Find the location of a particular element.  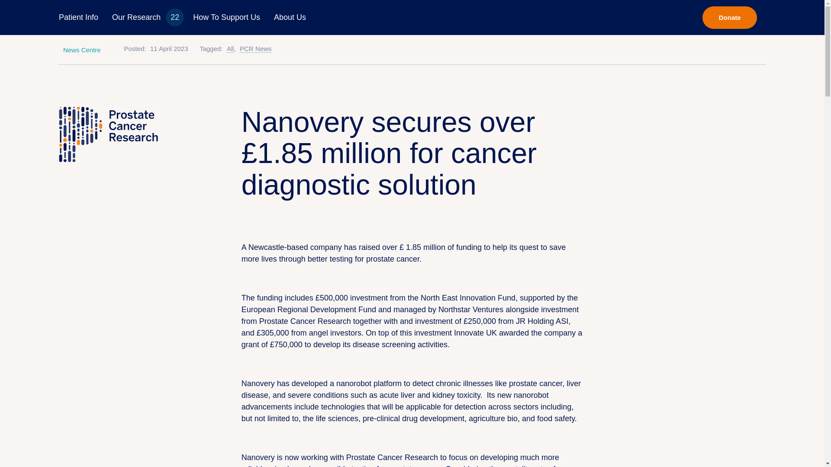

Our Research 22 is located at coordinates (145, 17).